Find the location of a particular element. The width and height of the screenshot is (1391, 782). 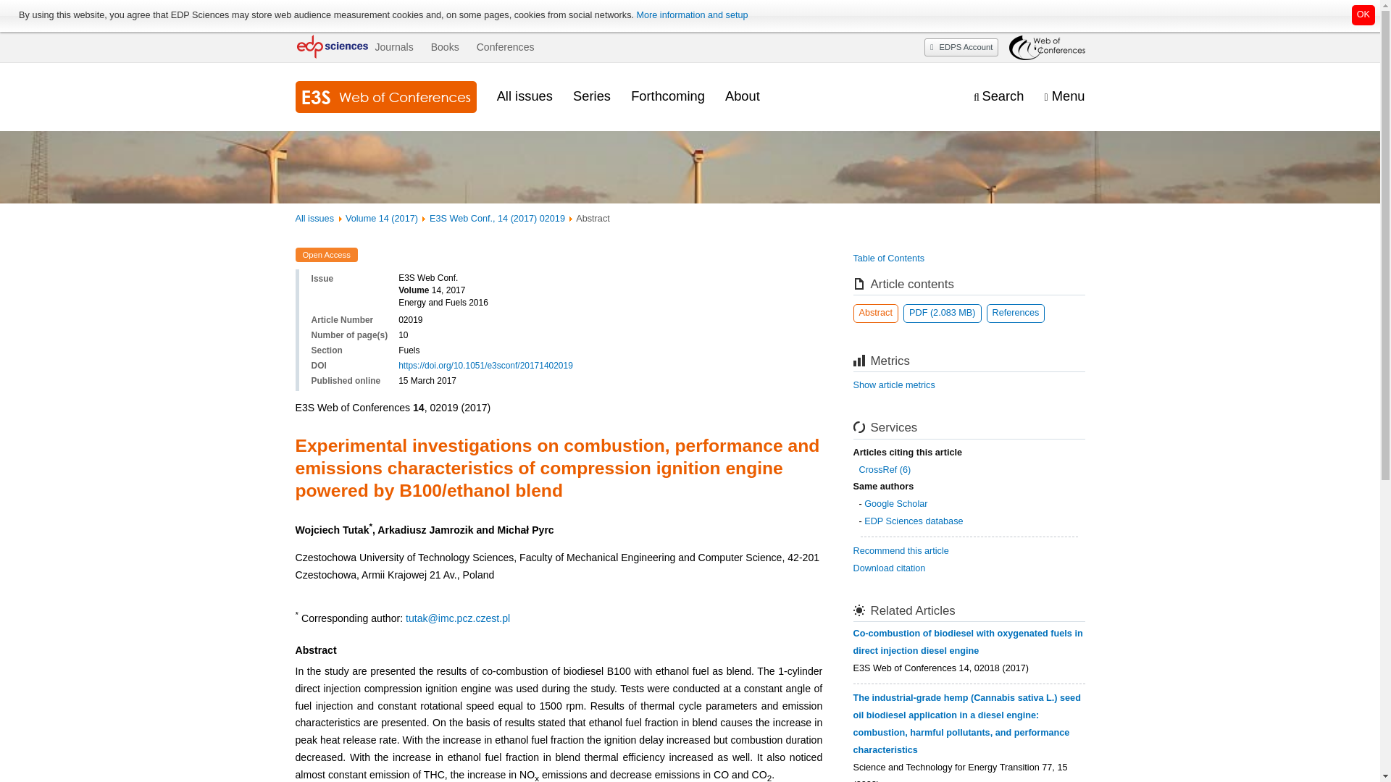

Journal homepage is located at coordinates (385, 97).